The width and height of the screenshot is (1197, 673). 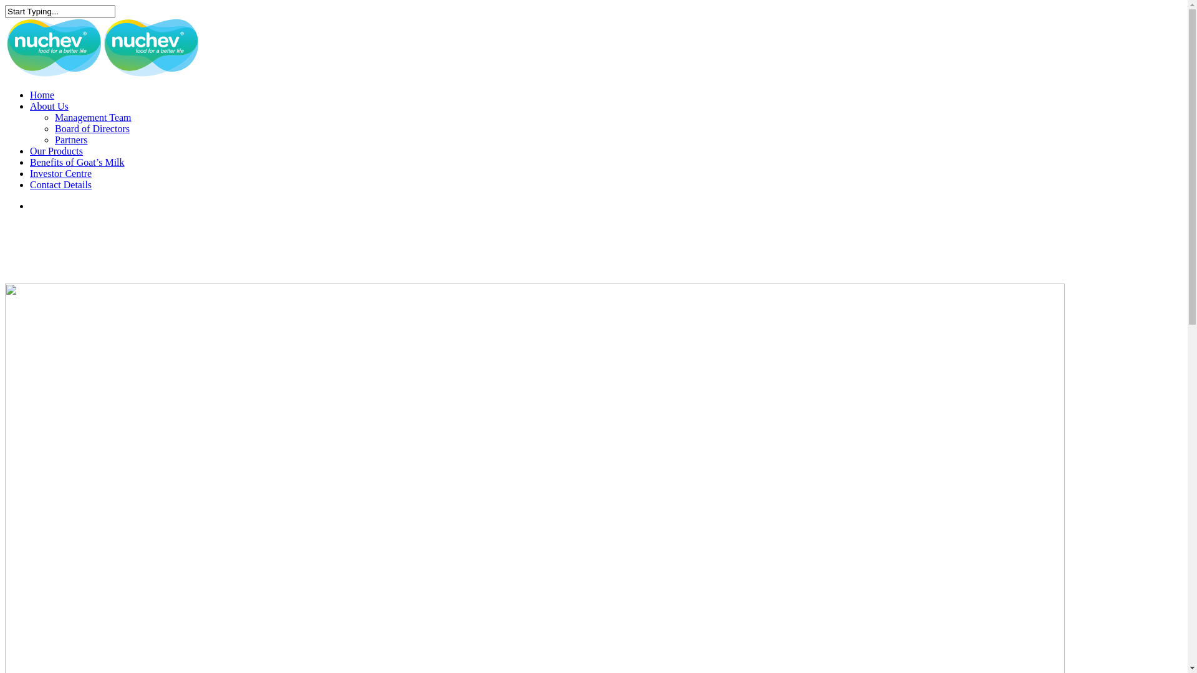 I want to click on Our Products, so click(x=56, y=151).